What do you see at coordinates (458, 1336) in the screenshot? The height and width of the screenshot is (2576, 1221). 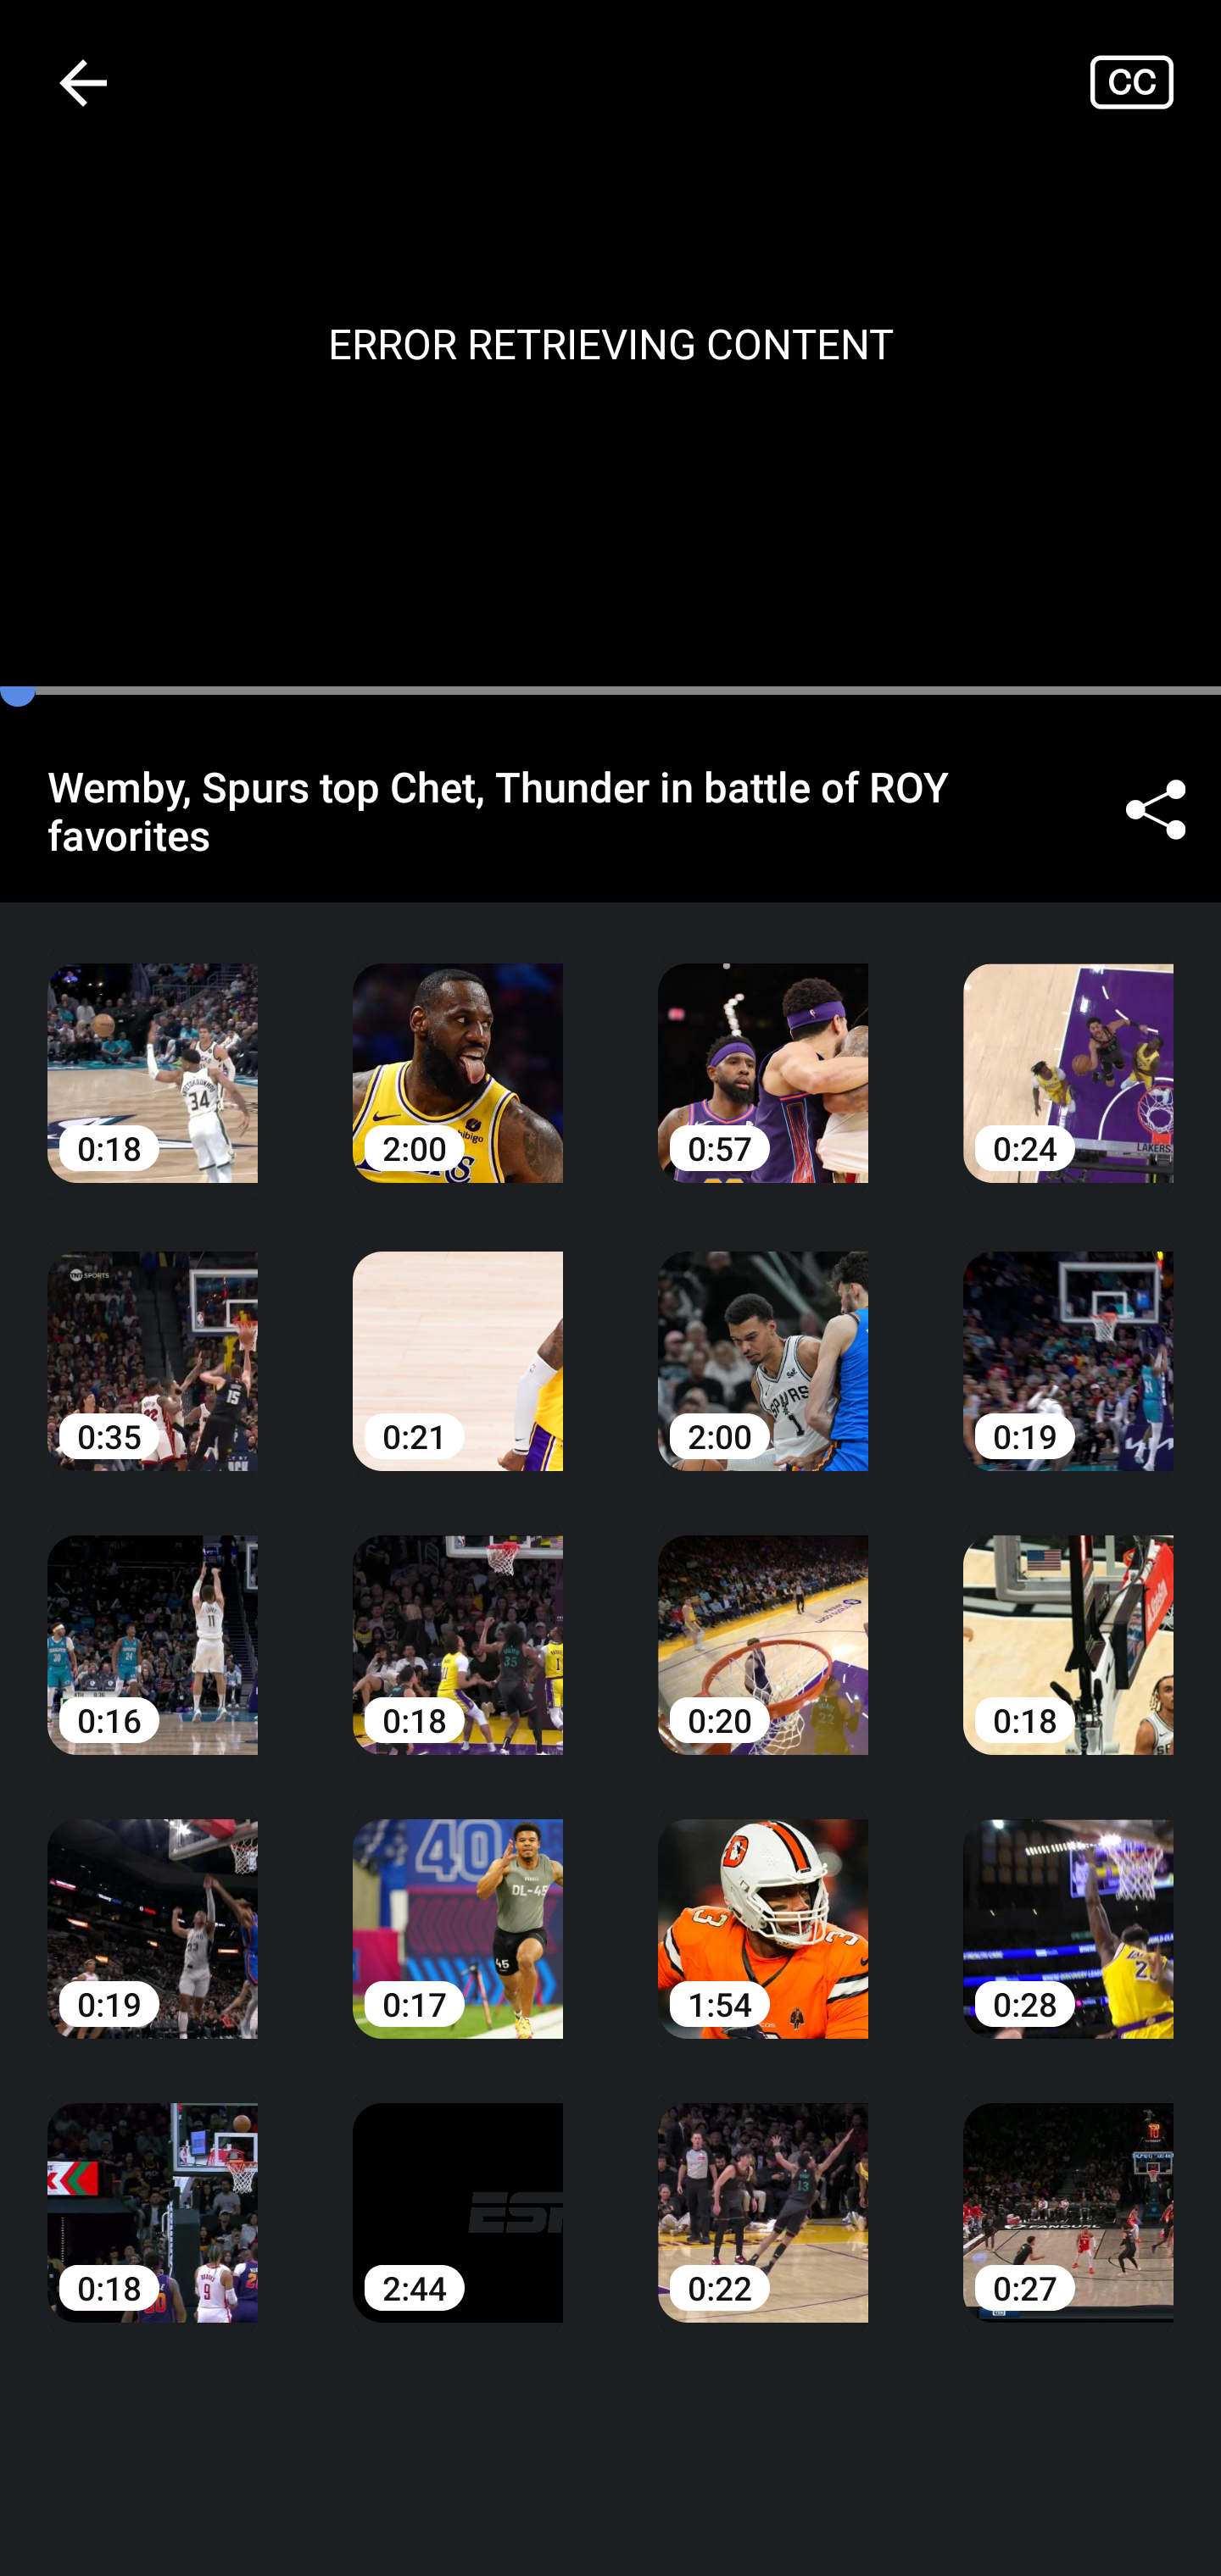 I see `0:21` at bounding box center [458, 1336].